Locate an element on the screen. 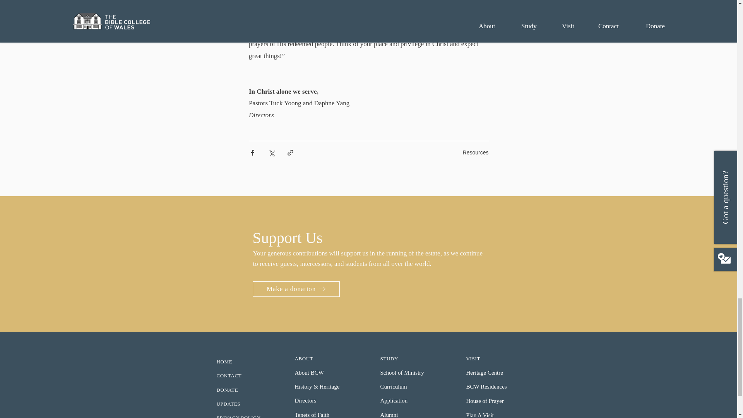  Tenets of Faith is located at coordinates (326, 413).